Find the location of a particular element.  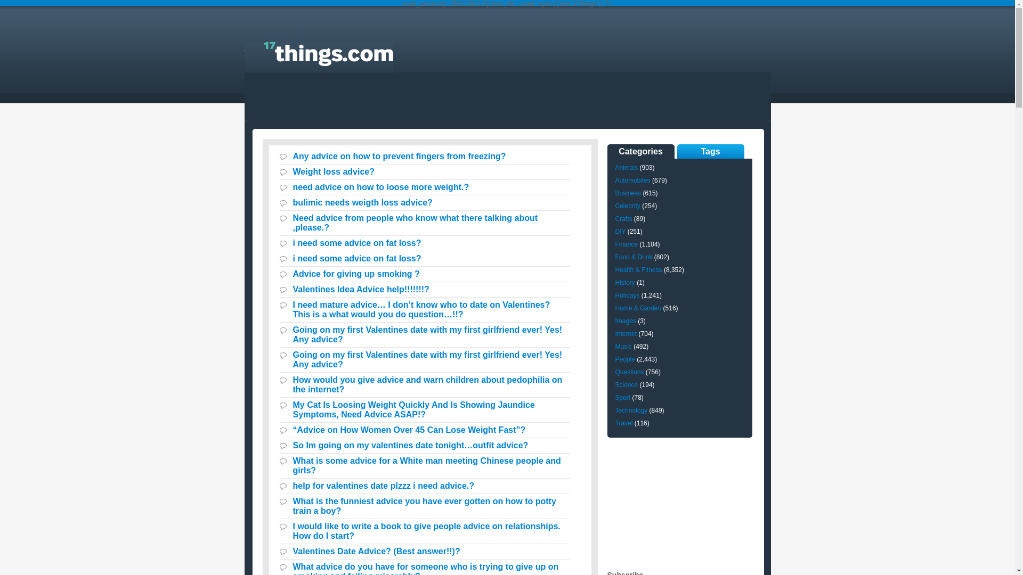

Crafts is located at coordinates (623, 219).